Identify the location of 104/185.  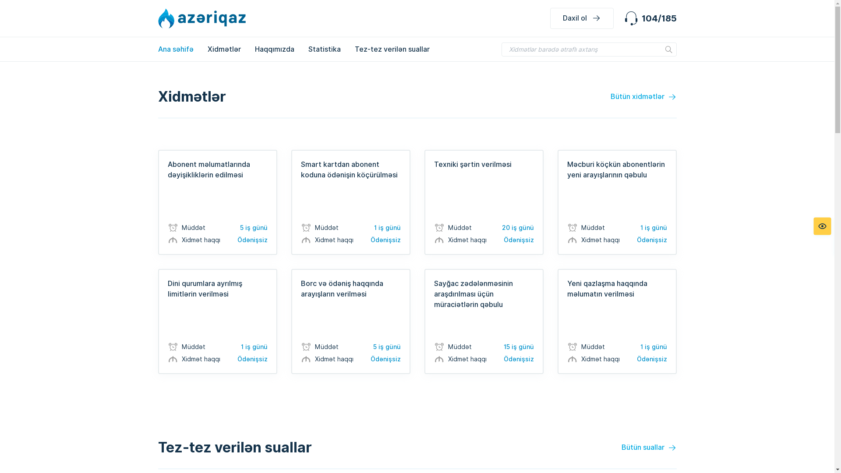
(650, 18).